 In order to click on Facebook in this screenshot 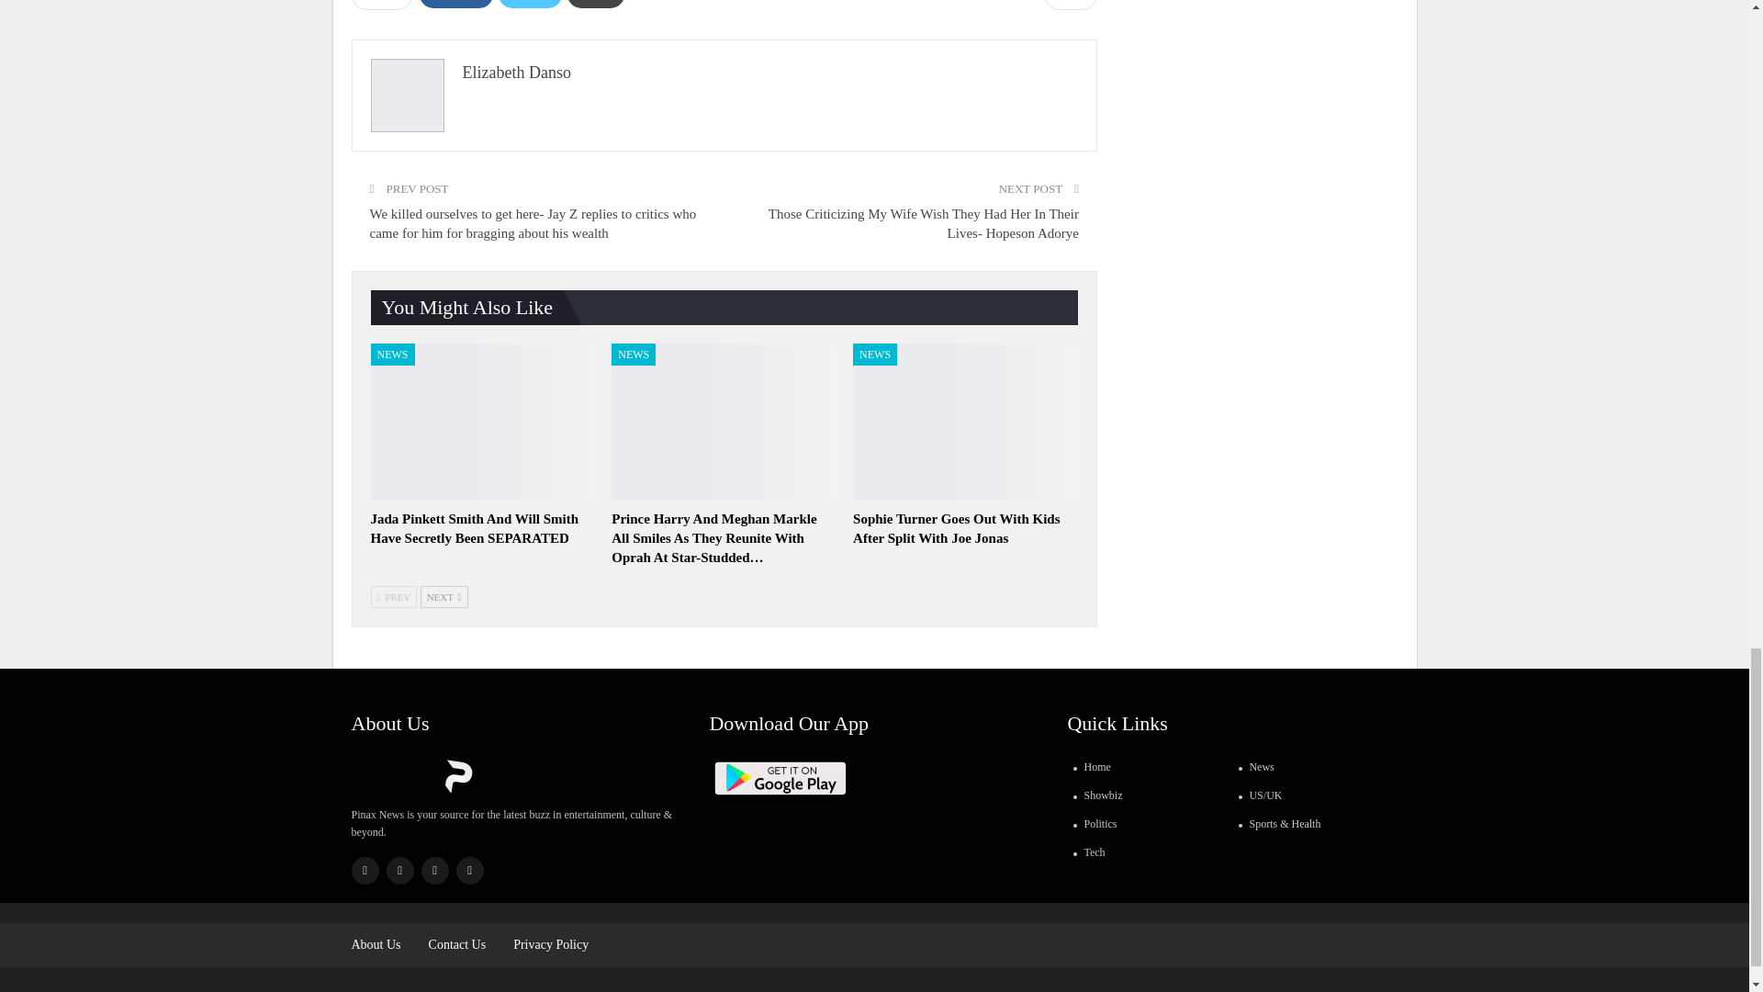, I will do `click(455, 4)`.